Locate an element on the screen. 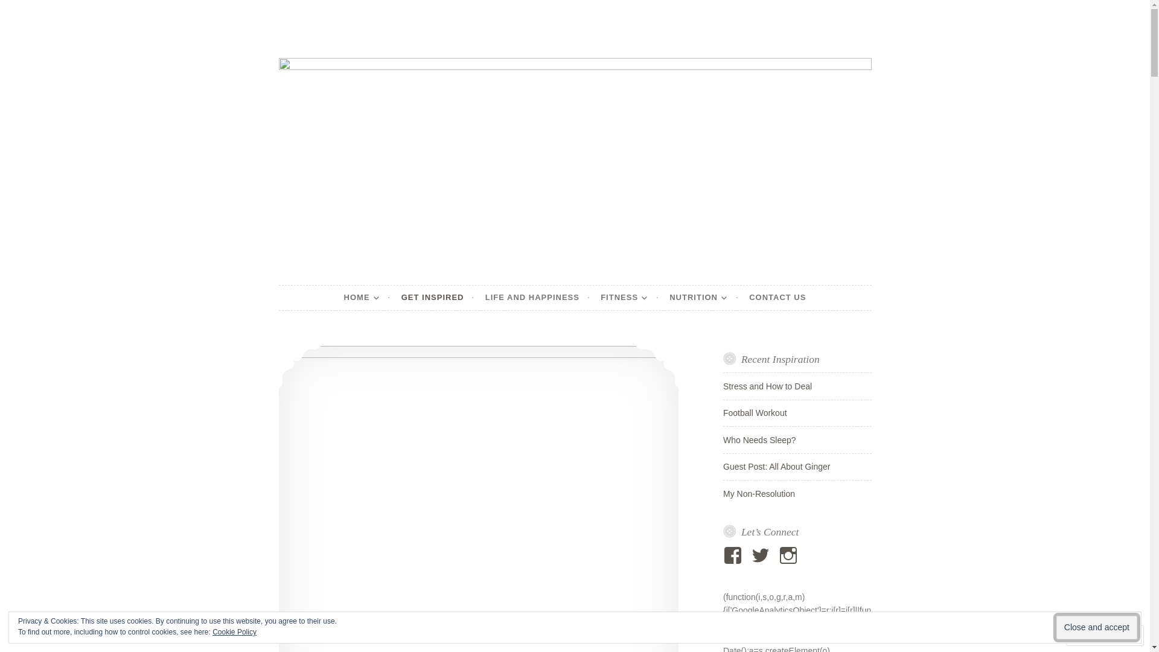 This screenshot has height=652, width=1159. GET INSPIRED is located at coordinates (438, 298).